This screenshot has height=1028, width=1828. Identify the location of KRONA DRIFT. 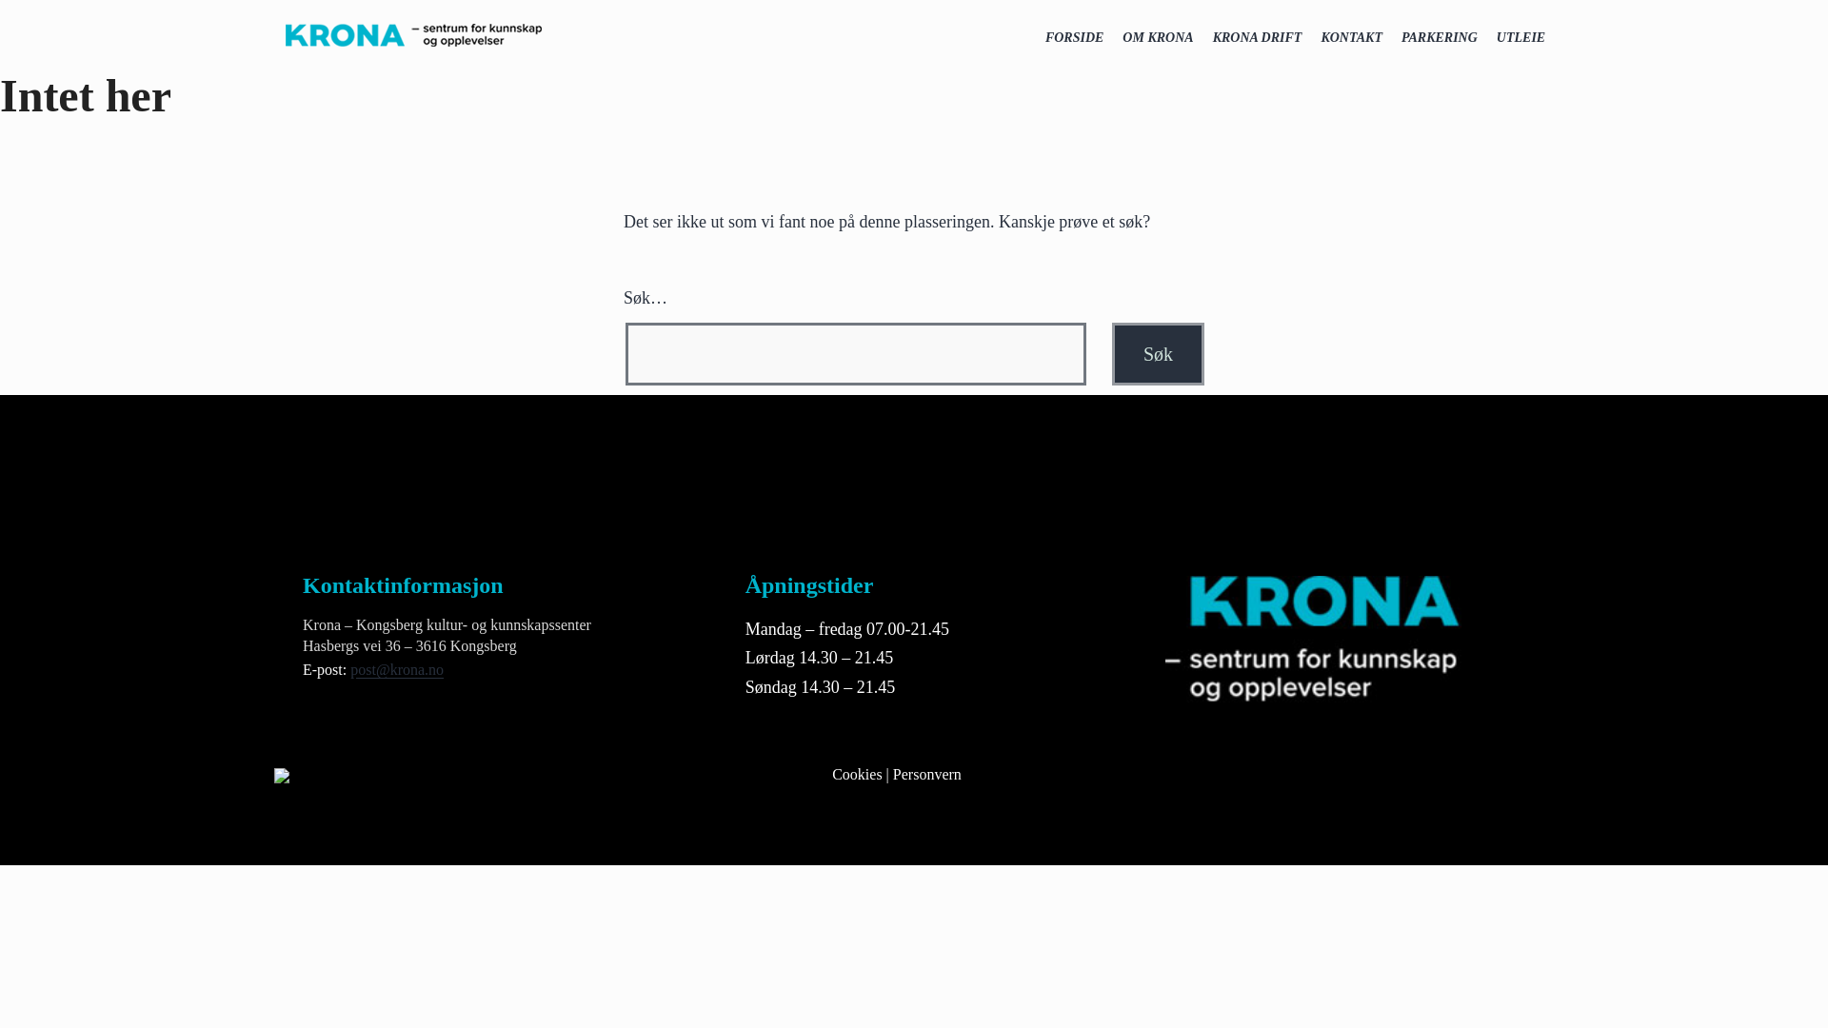
(1257, 38).